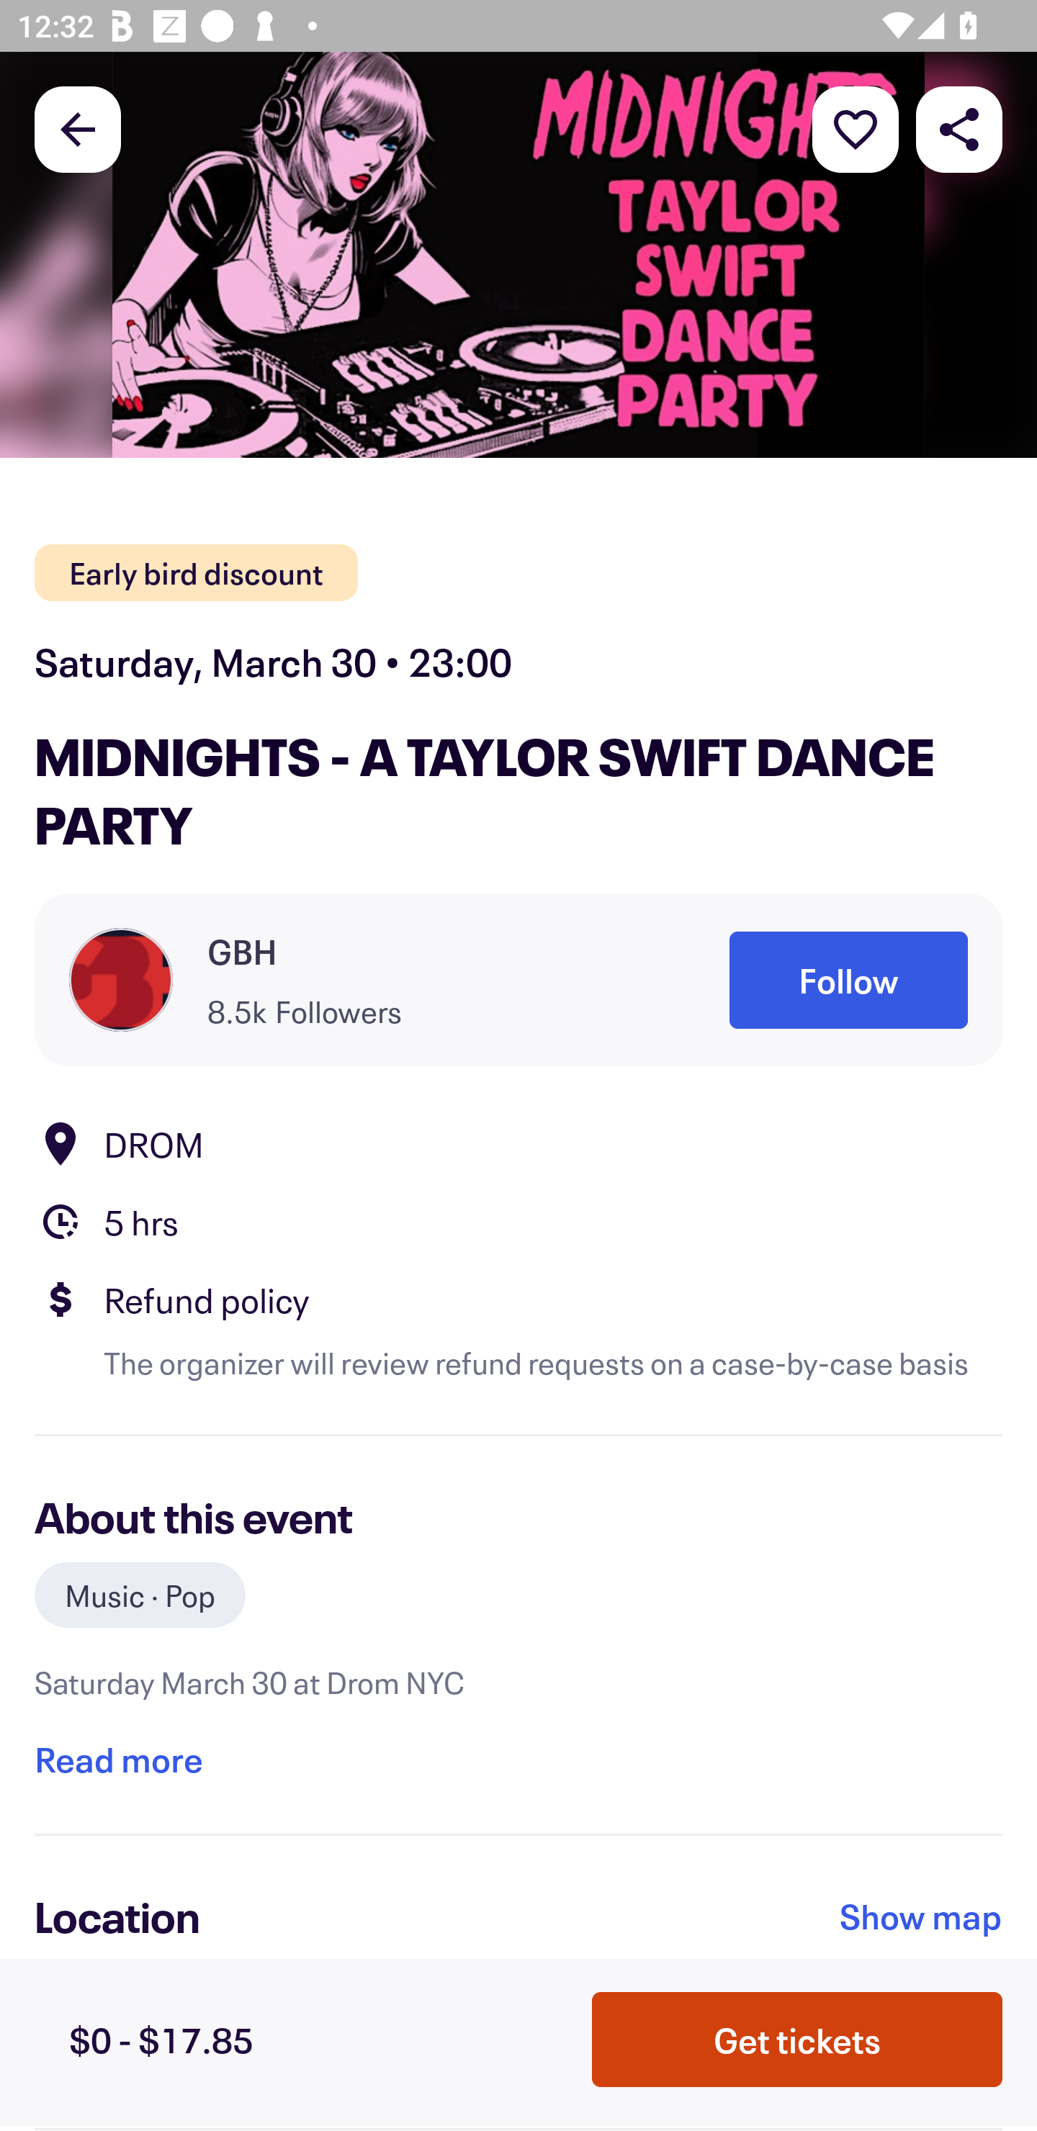  What do you see at coordinates (856, 128) in the screenshot?
I see `More` at bounding box center [856, 128].